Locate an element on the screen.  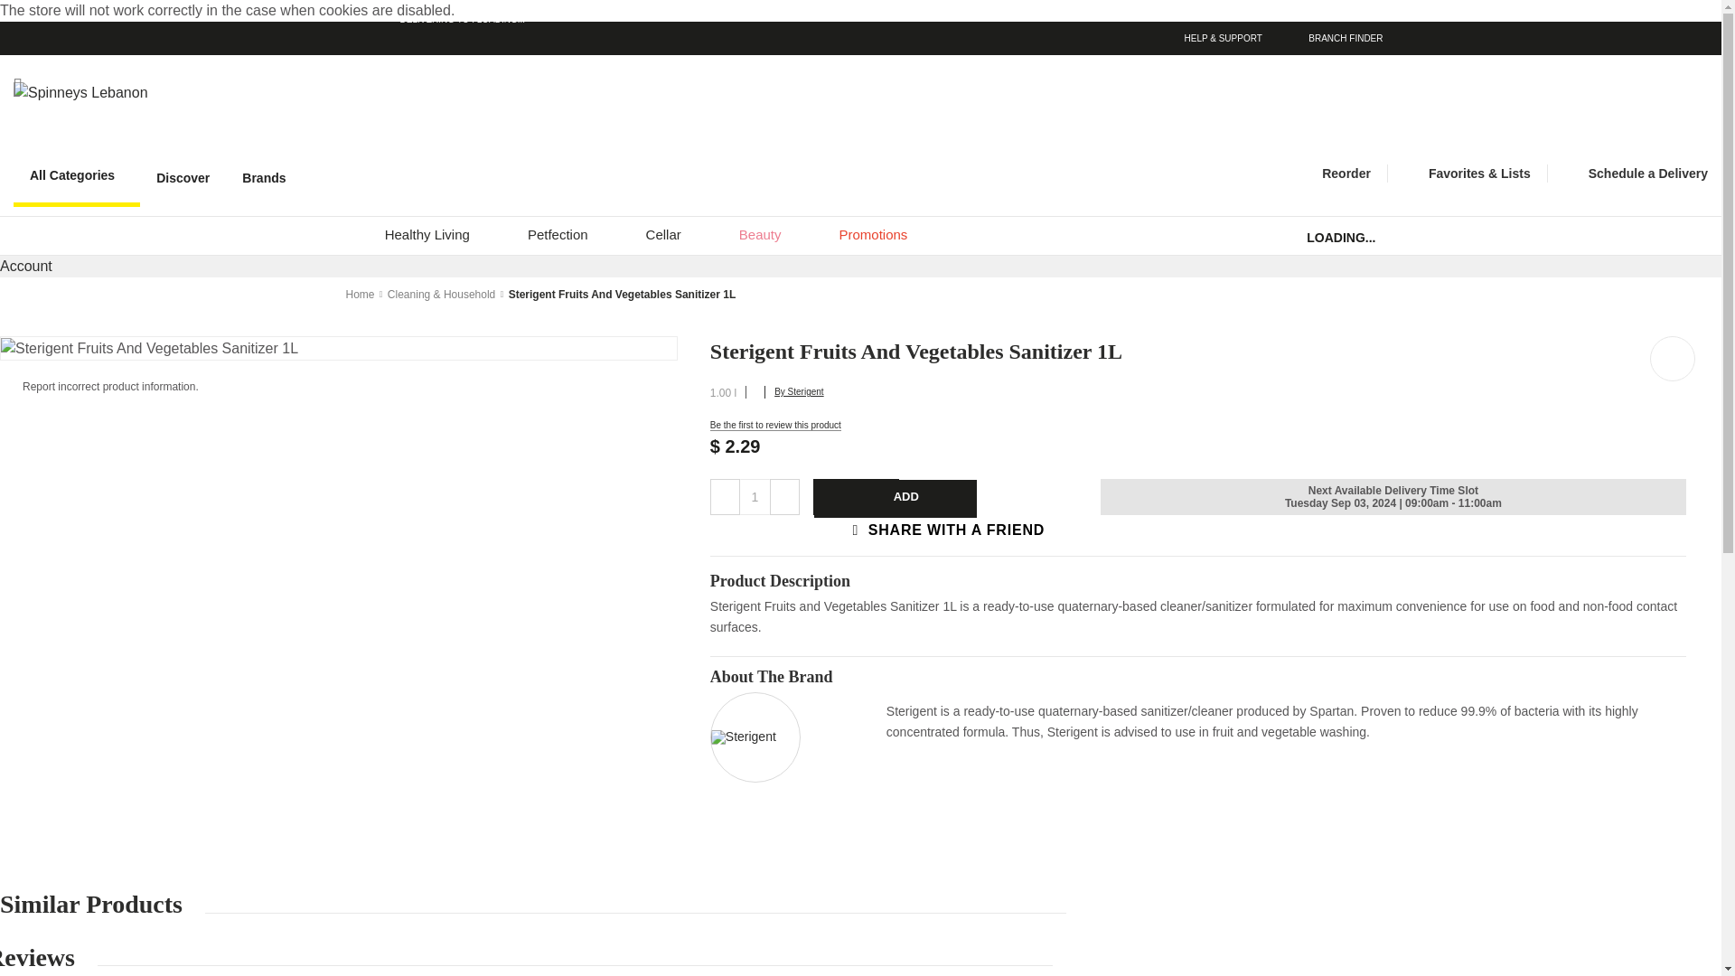
BRANCH FINDER is located at coordinates (1327, 38).